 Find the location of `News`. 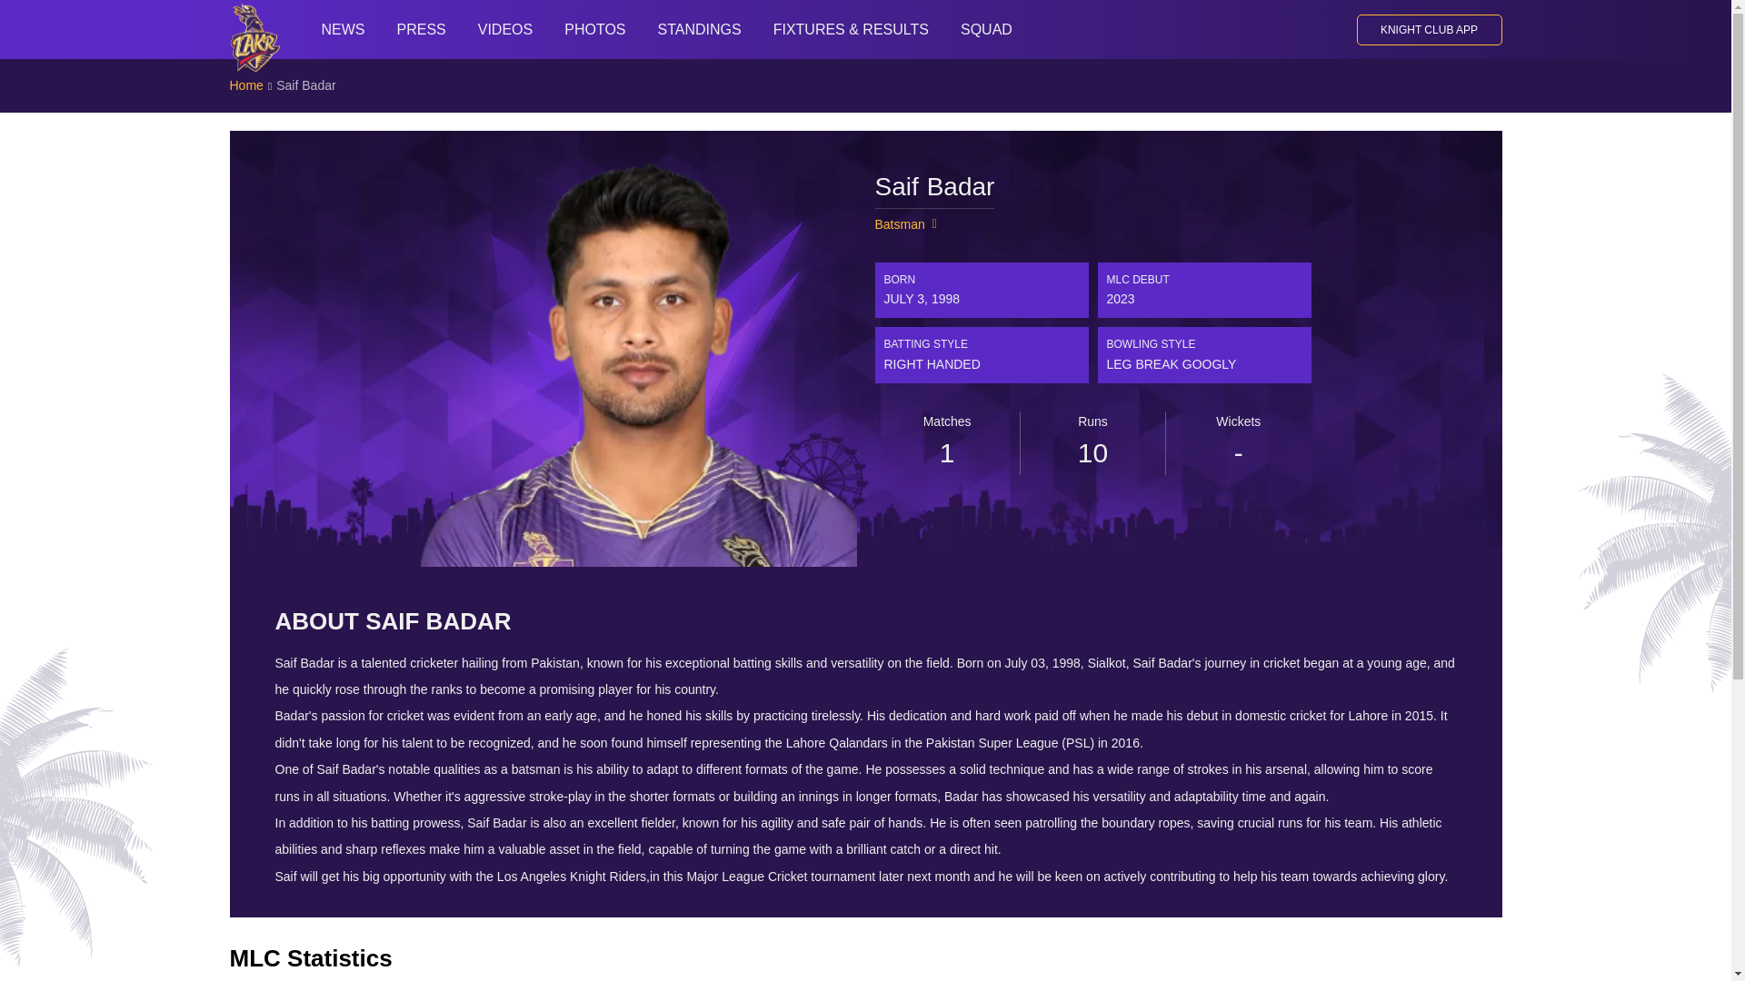

News is located at coordinates (344, 29).